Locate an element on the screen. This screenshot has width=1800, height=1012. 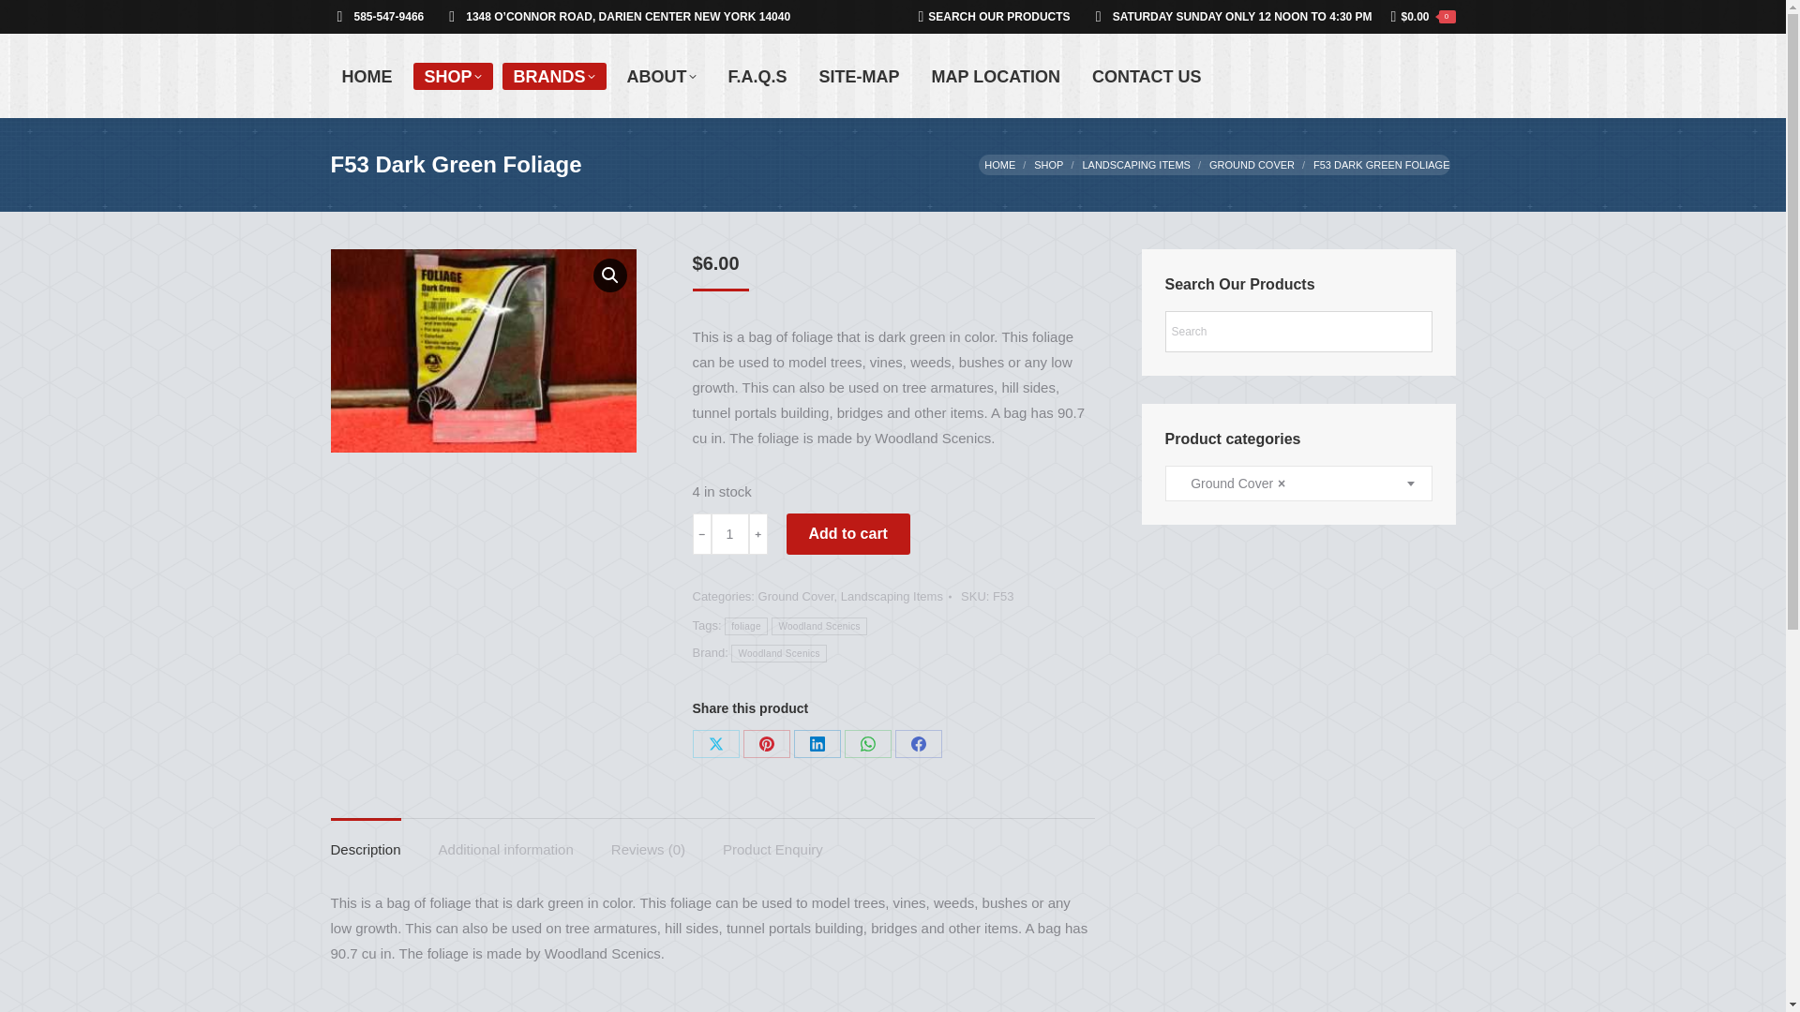
F53-dnltoytrains is located at coordinates (482, 350).